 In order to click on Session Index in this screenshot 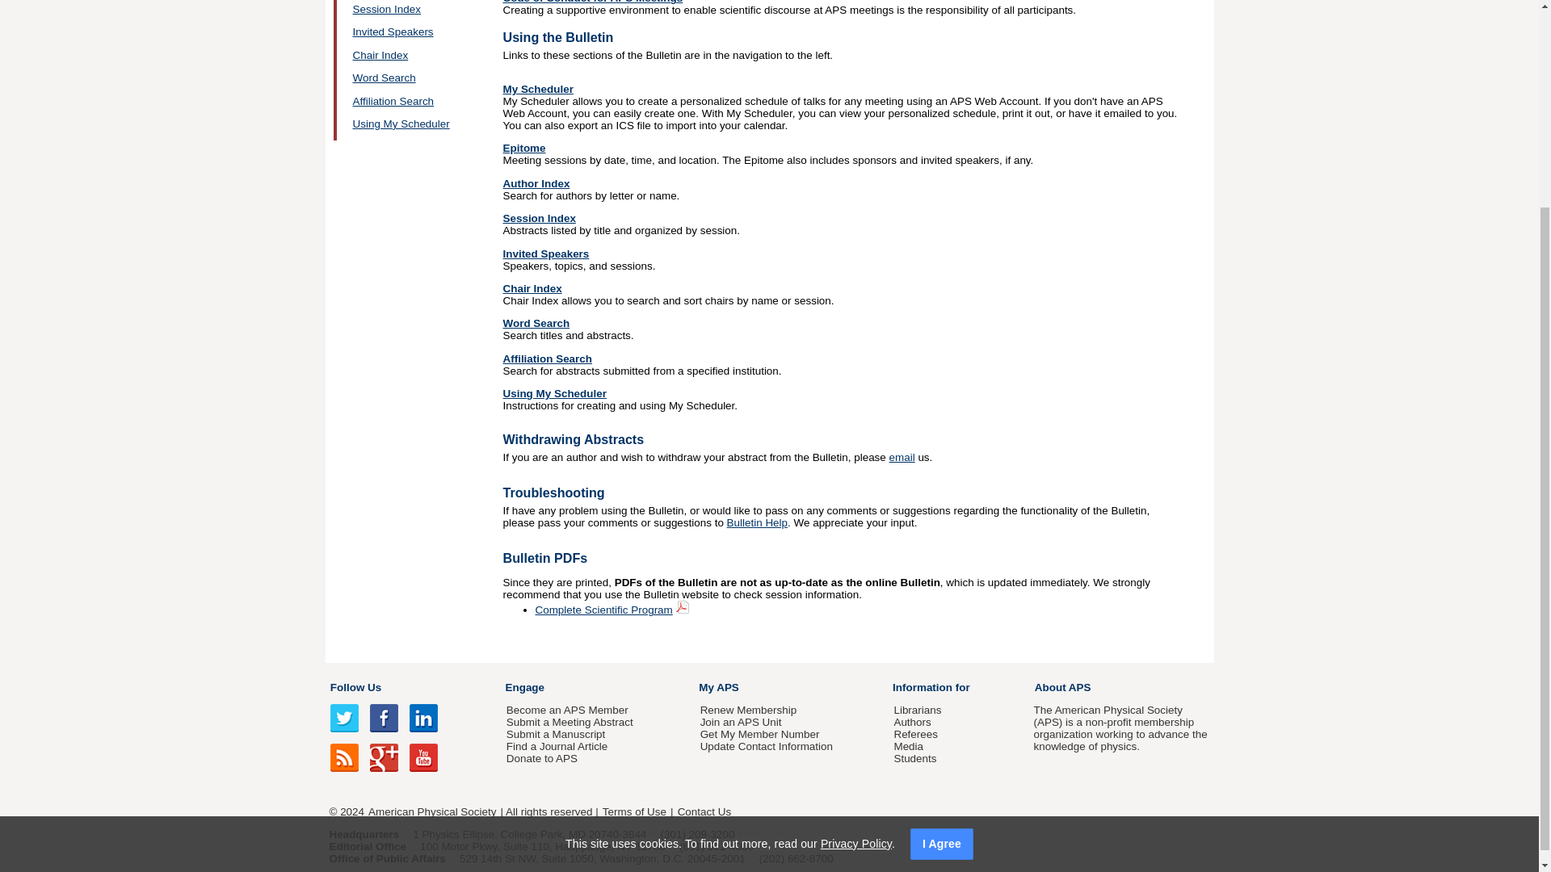, I will do `click(386, 10)`.